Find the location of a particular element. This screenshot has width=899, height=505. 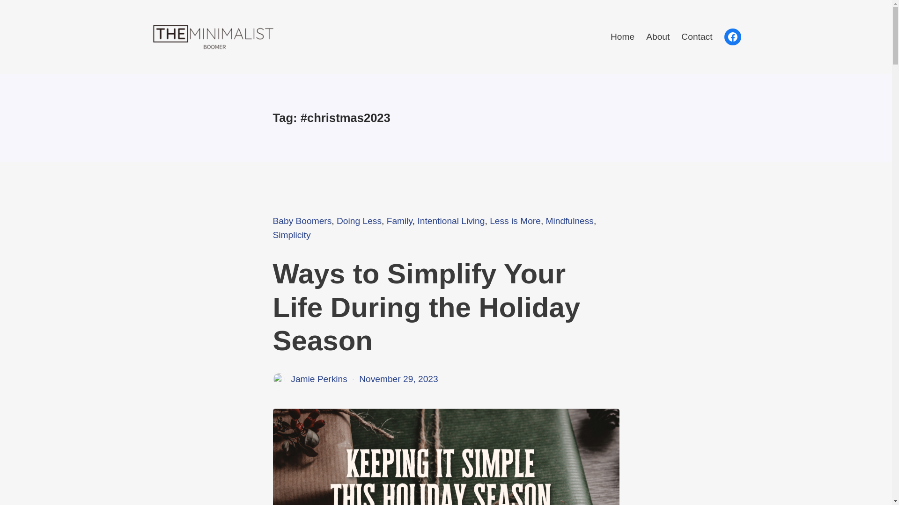

Contact is located at coordinates (697, 36).